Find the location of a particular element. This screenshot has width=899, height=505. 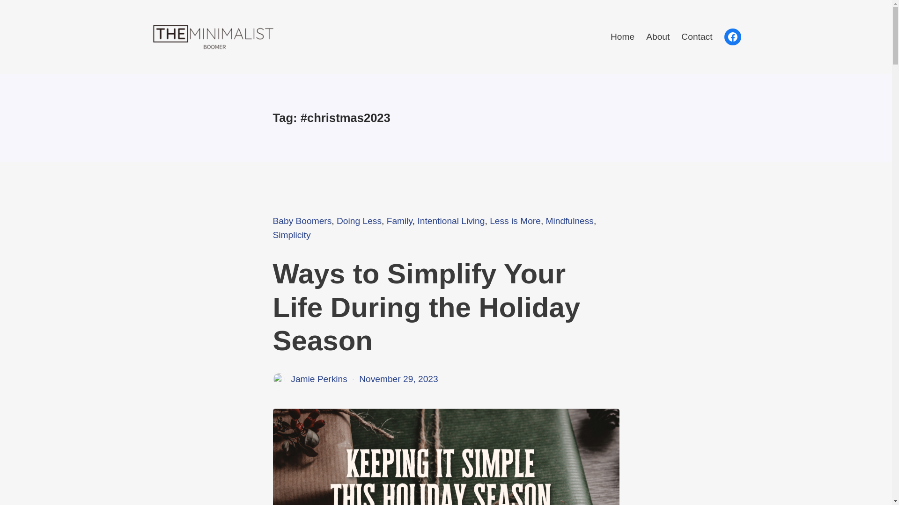

Contact is located at coordinates (697, 36).